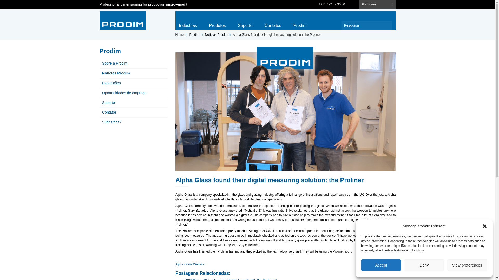 This screenshot has height=280, width=499. What do you see at coordinates (424, 265) in the screenshot?
I see `Deny` at bounding box center [424, 265].